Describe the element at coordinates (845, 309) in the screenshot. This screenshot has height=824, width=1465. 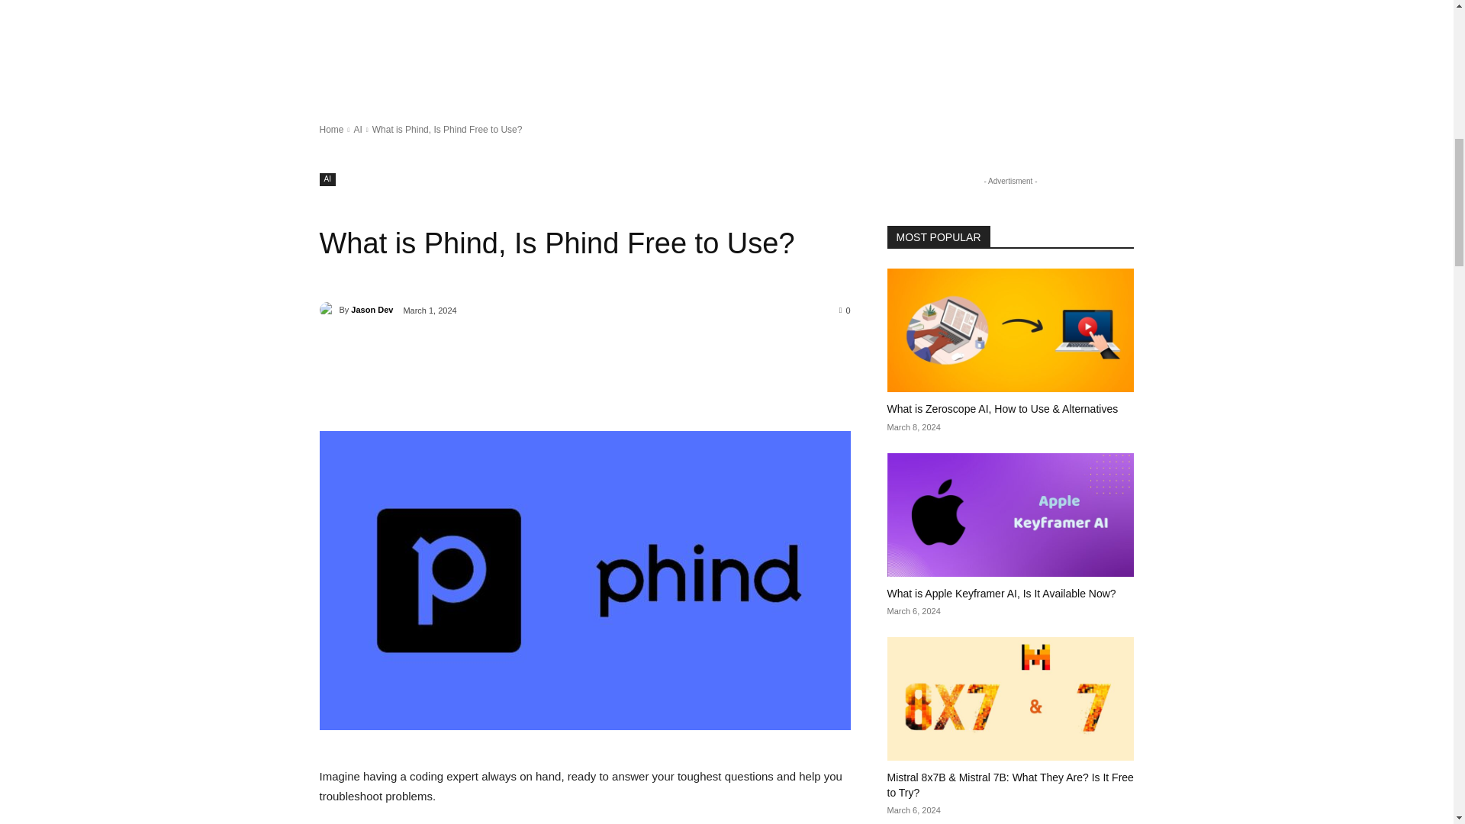
I see `0` at that location.